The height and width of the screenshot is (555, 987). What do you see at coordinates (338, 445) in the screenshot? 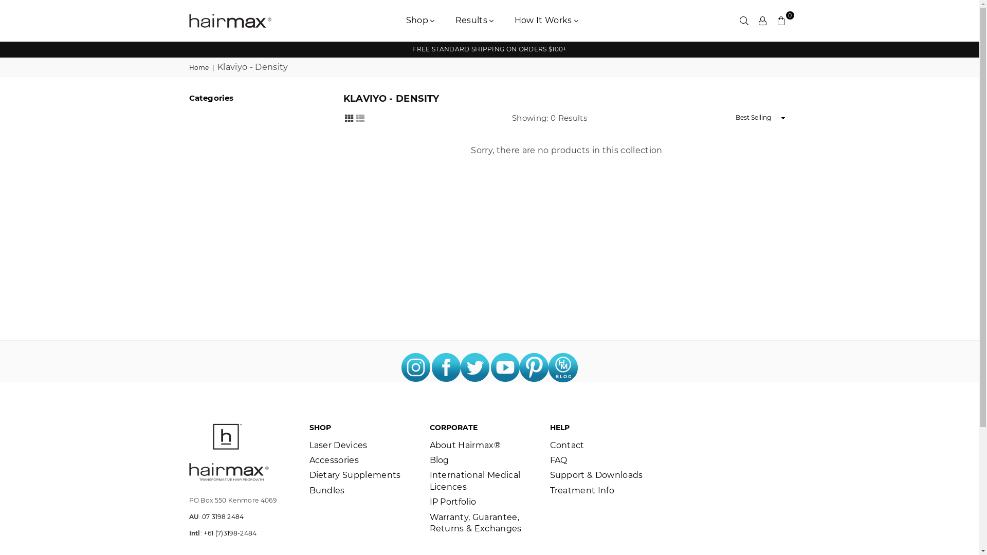
I see `Laser Devices` at bounding box center [338, 445].